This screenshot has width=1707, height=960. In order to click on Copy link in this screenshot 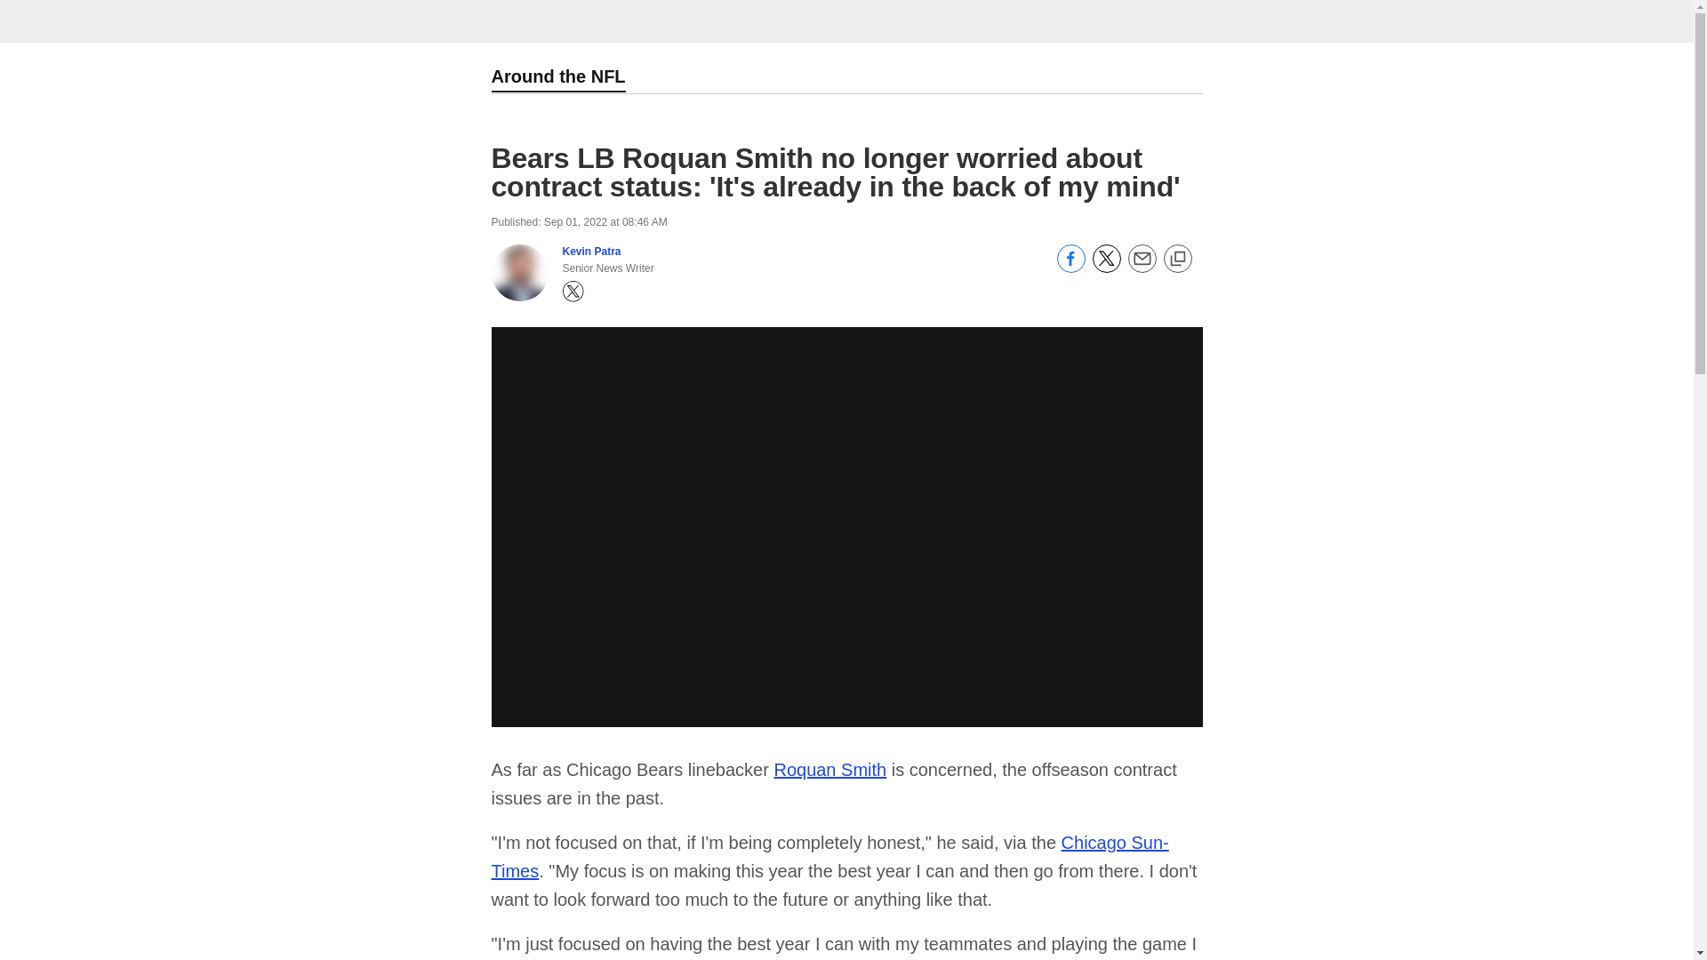, I will do `click(1177, 260)`.